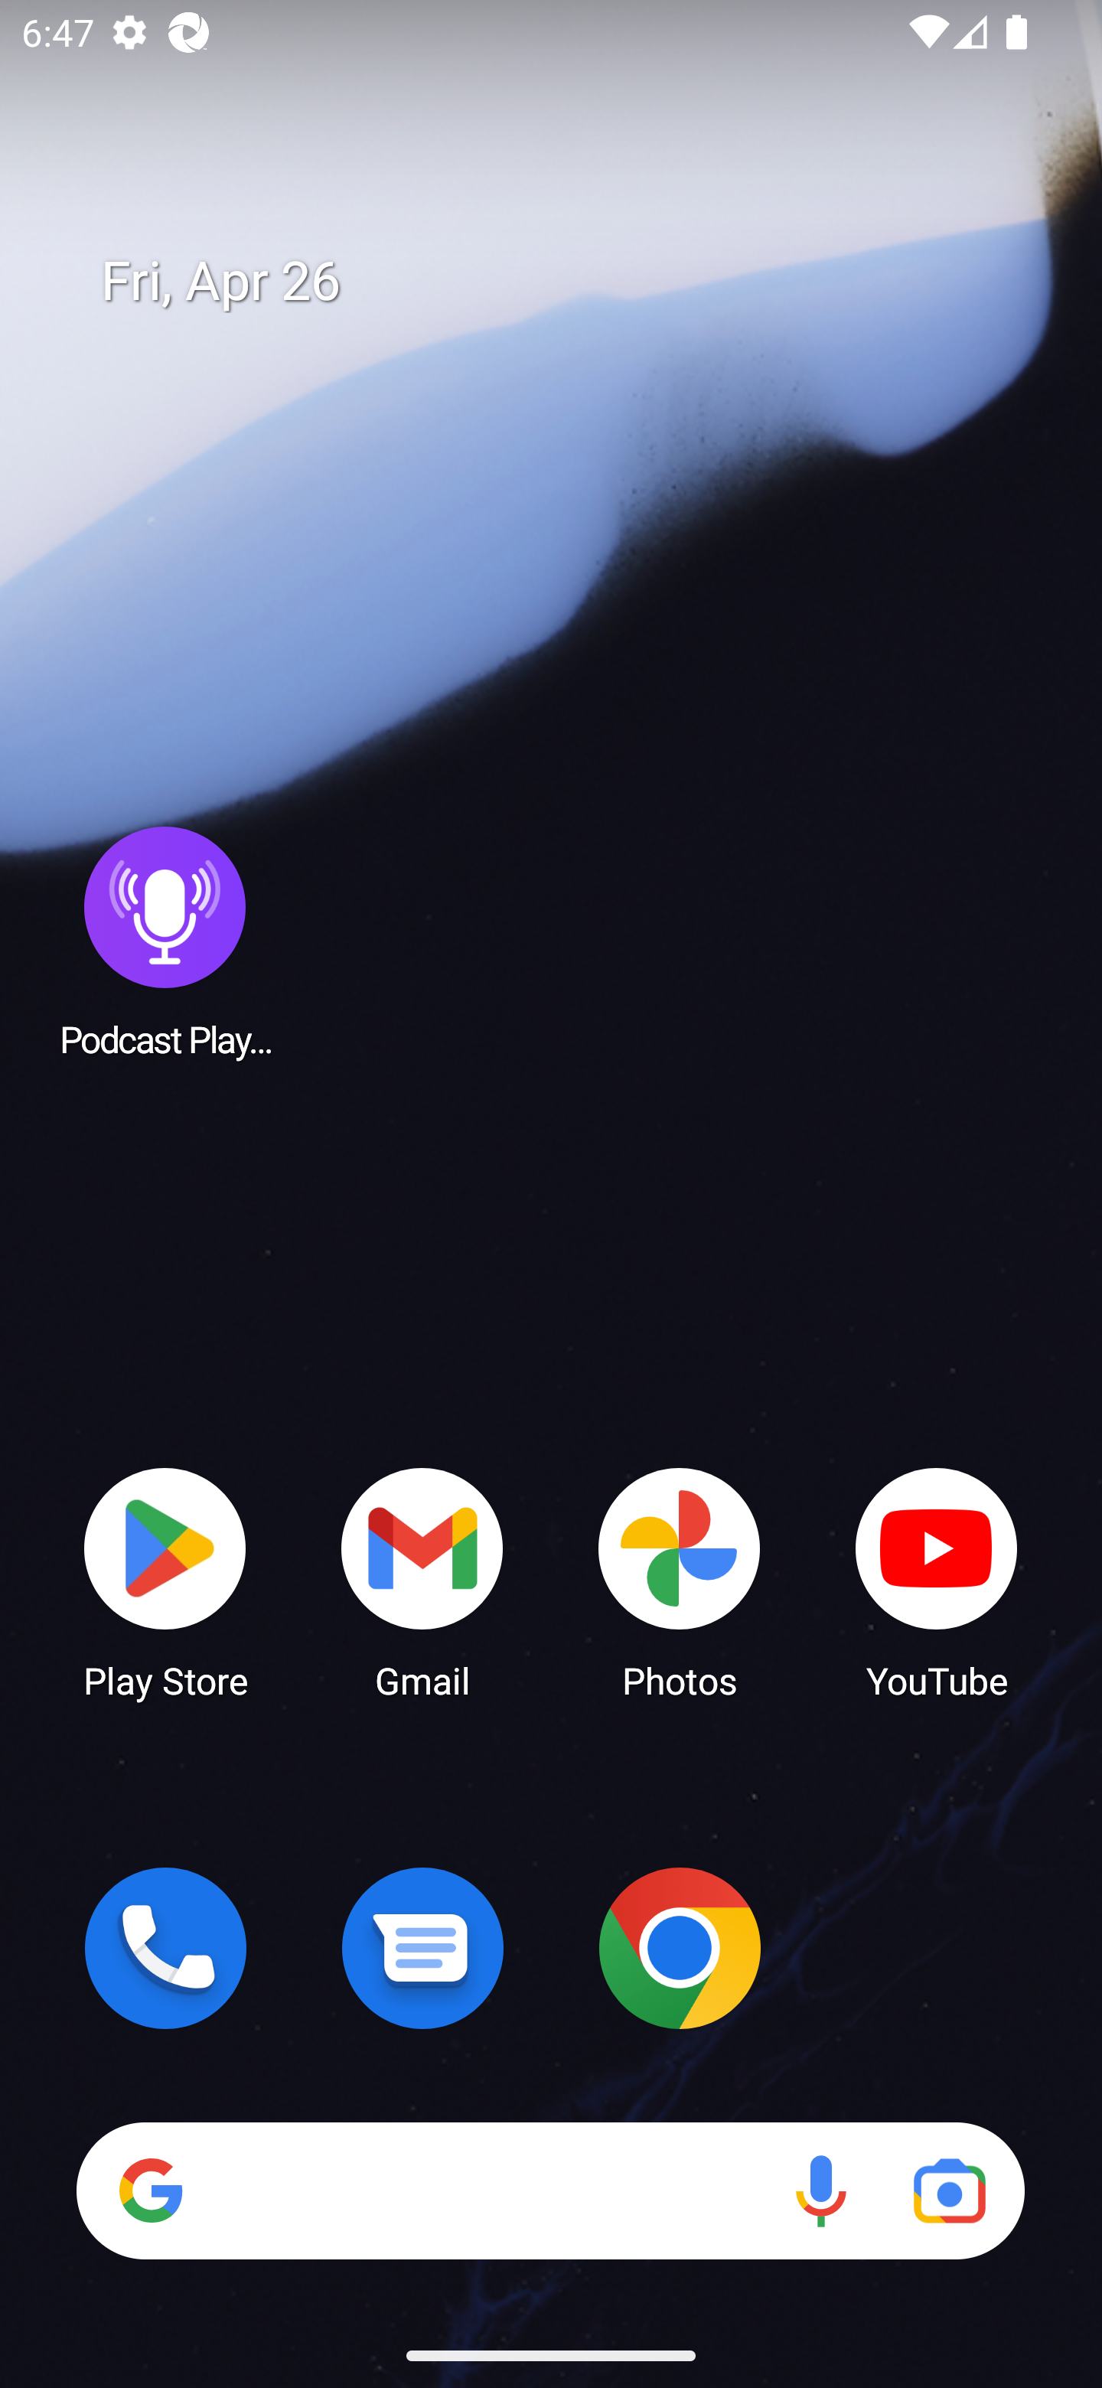  What do you see at coordinates (422, 1948) in the screenshot?
I see `Messages` at bounding box center [422, 1948].